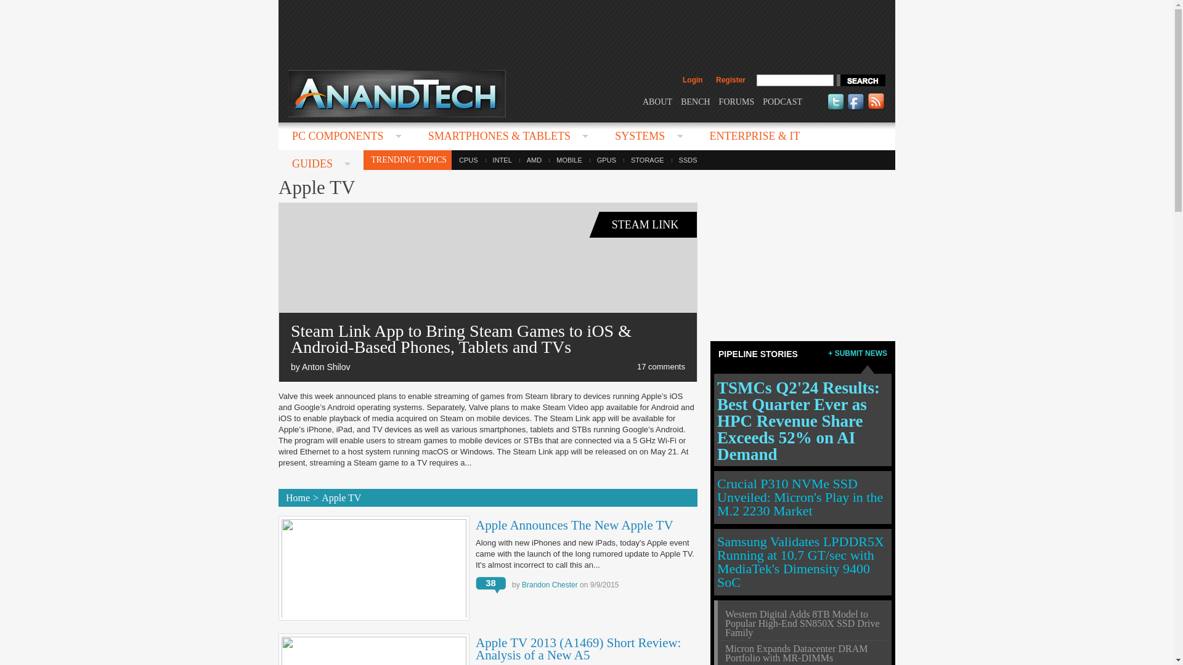 The image size is (1183, 665). Describe the element at coordinates (693, 80) in the screenshot. I see `Login` at that location.